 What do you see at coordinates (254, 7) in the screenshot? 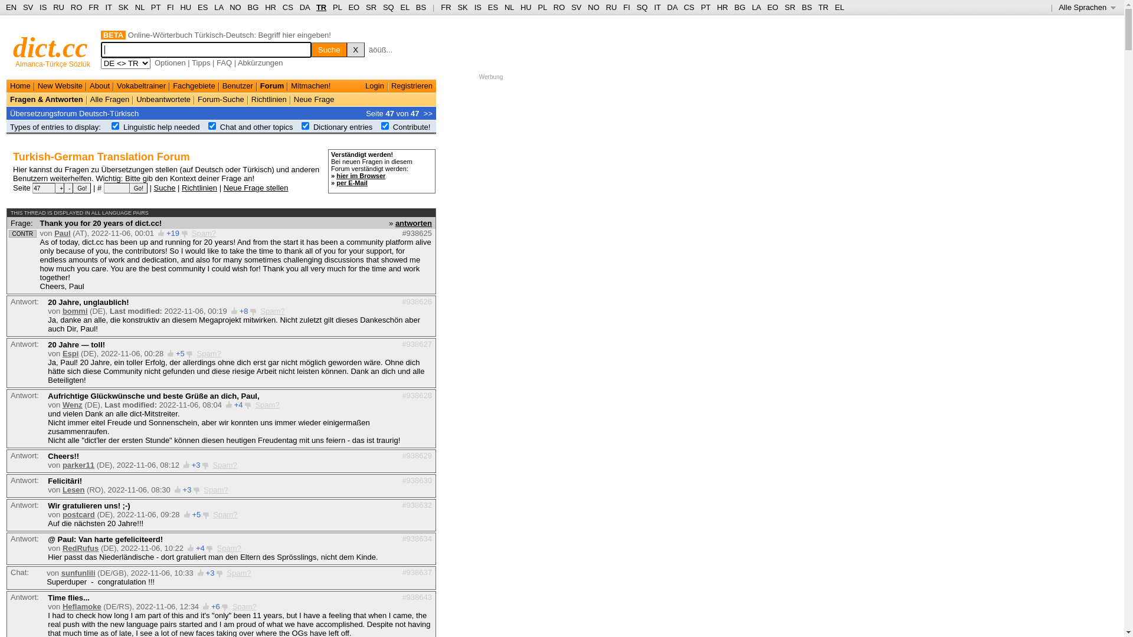
I see `BG` at bounding box center [254, 7].